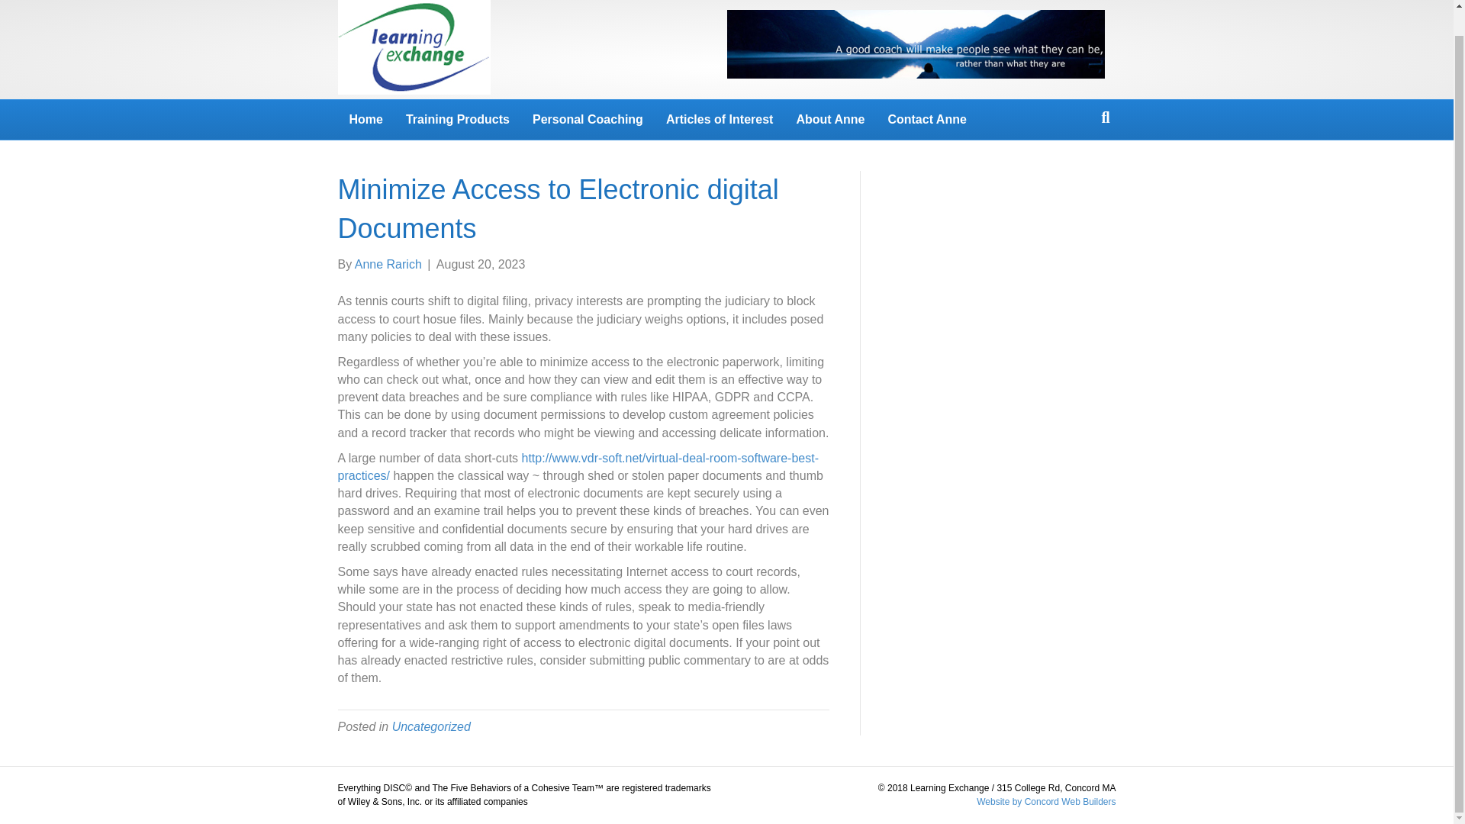 Image resolution: width=1465 pixels, height=824 pixels. Describe the element at coordinates (926, 119) in the screenshot. I see `Contact Anne` at that location.